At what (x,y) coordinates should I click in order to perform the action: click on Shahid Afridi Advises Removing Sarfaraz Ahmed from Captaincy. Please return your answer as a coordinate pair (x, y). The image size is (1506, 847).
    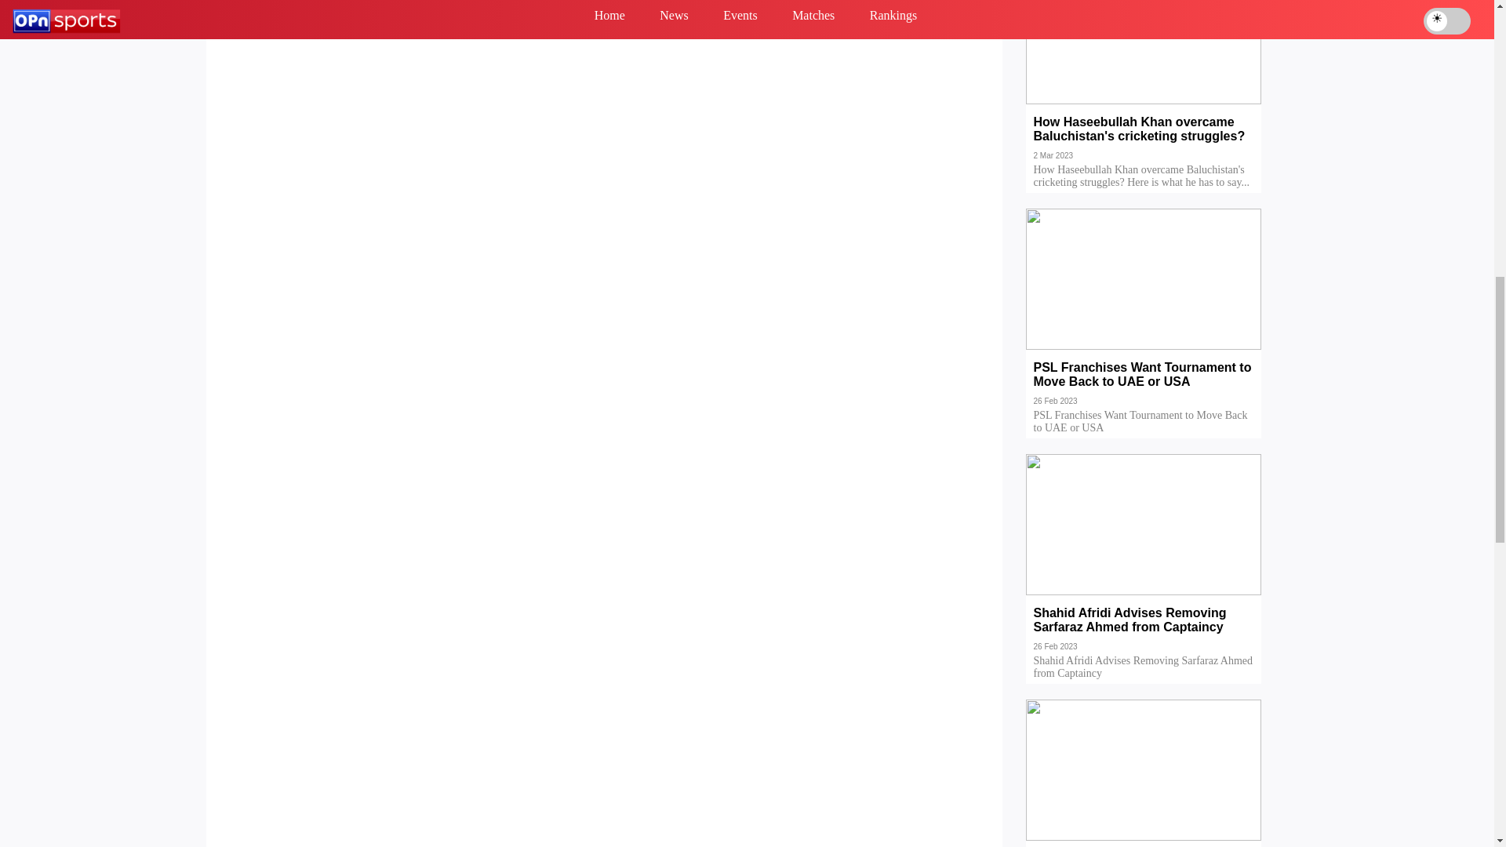
    Looking at the image, I should click on (1144, 631).